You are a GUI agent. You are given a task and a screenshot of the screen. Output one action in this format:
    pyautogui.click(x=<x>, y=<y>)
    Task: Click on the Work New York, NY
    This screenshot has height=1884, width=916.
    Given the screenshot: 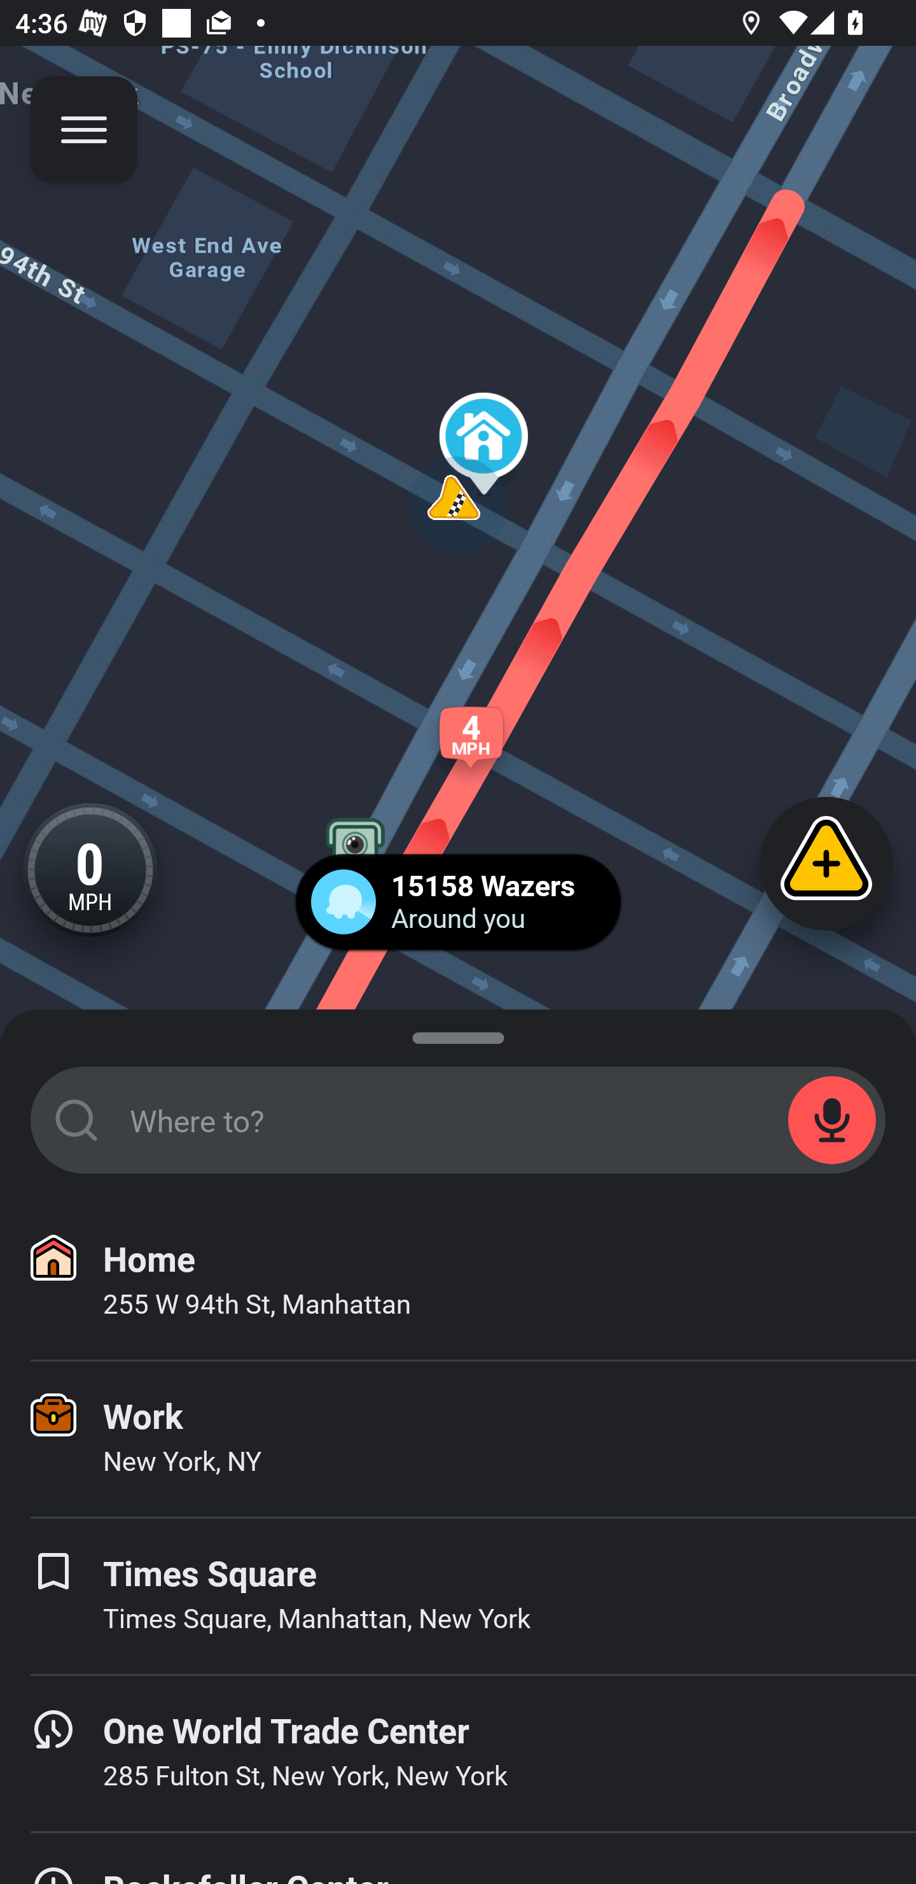 What is the action you would take?
    pyautogui.click(x=458, y=1439)
    